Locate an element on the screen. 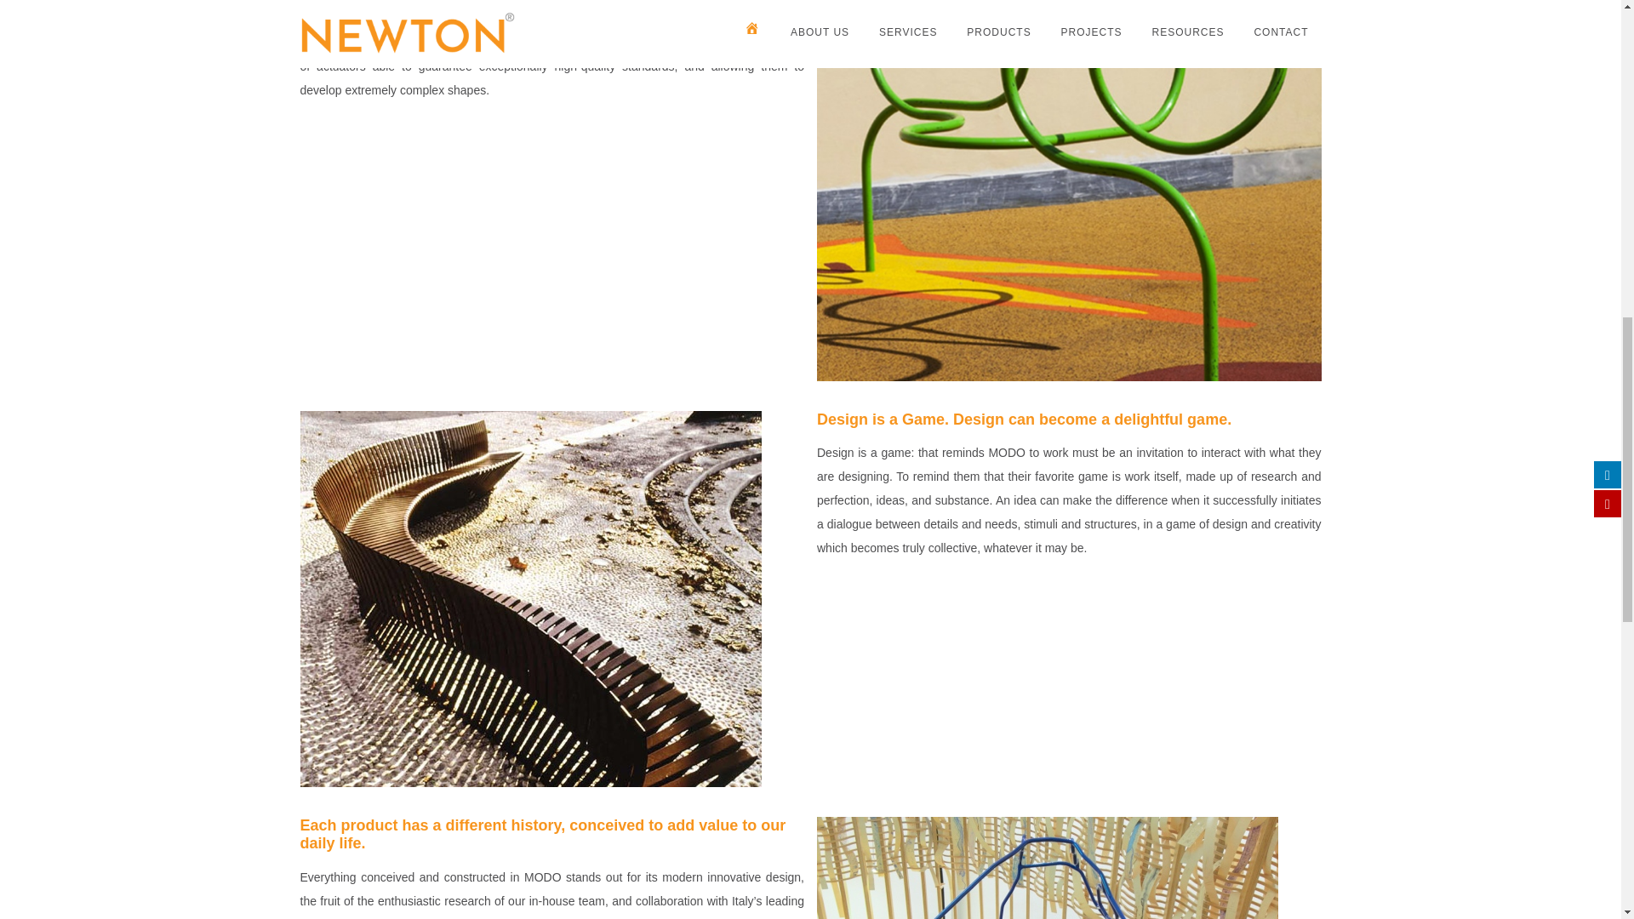 This screenshot has width=1634, height=919. modo is located at coordinates (1047, 868).